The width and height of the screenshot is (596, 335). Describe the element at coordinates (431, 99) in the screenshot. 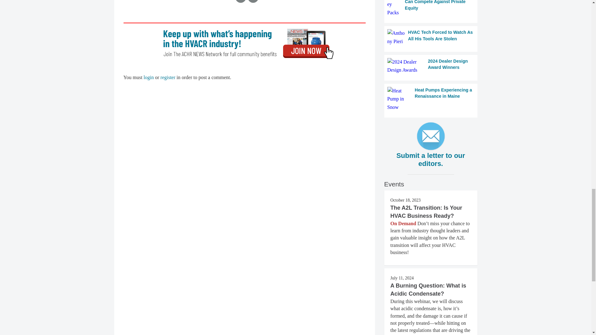

I see `Heat Pumps Experiencing a Renaissance in Maine` at that location.